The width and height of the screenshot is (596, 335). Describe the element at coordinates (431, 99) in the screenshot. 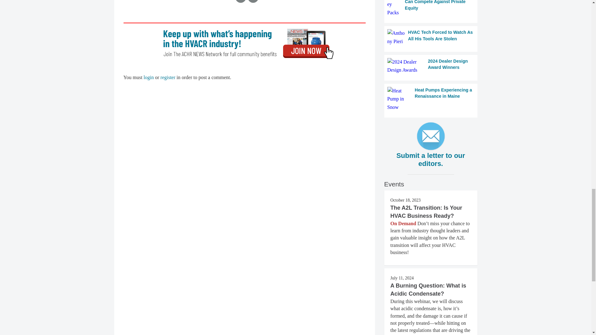

I see `Heat Pumps Experiencing a Renaissance in Maine` at that location.